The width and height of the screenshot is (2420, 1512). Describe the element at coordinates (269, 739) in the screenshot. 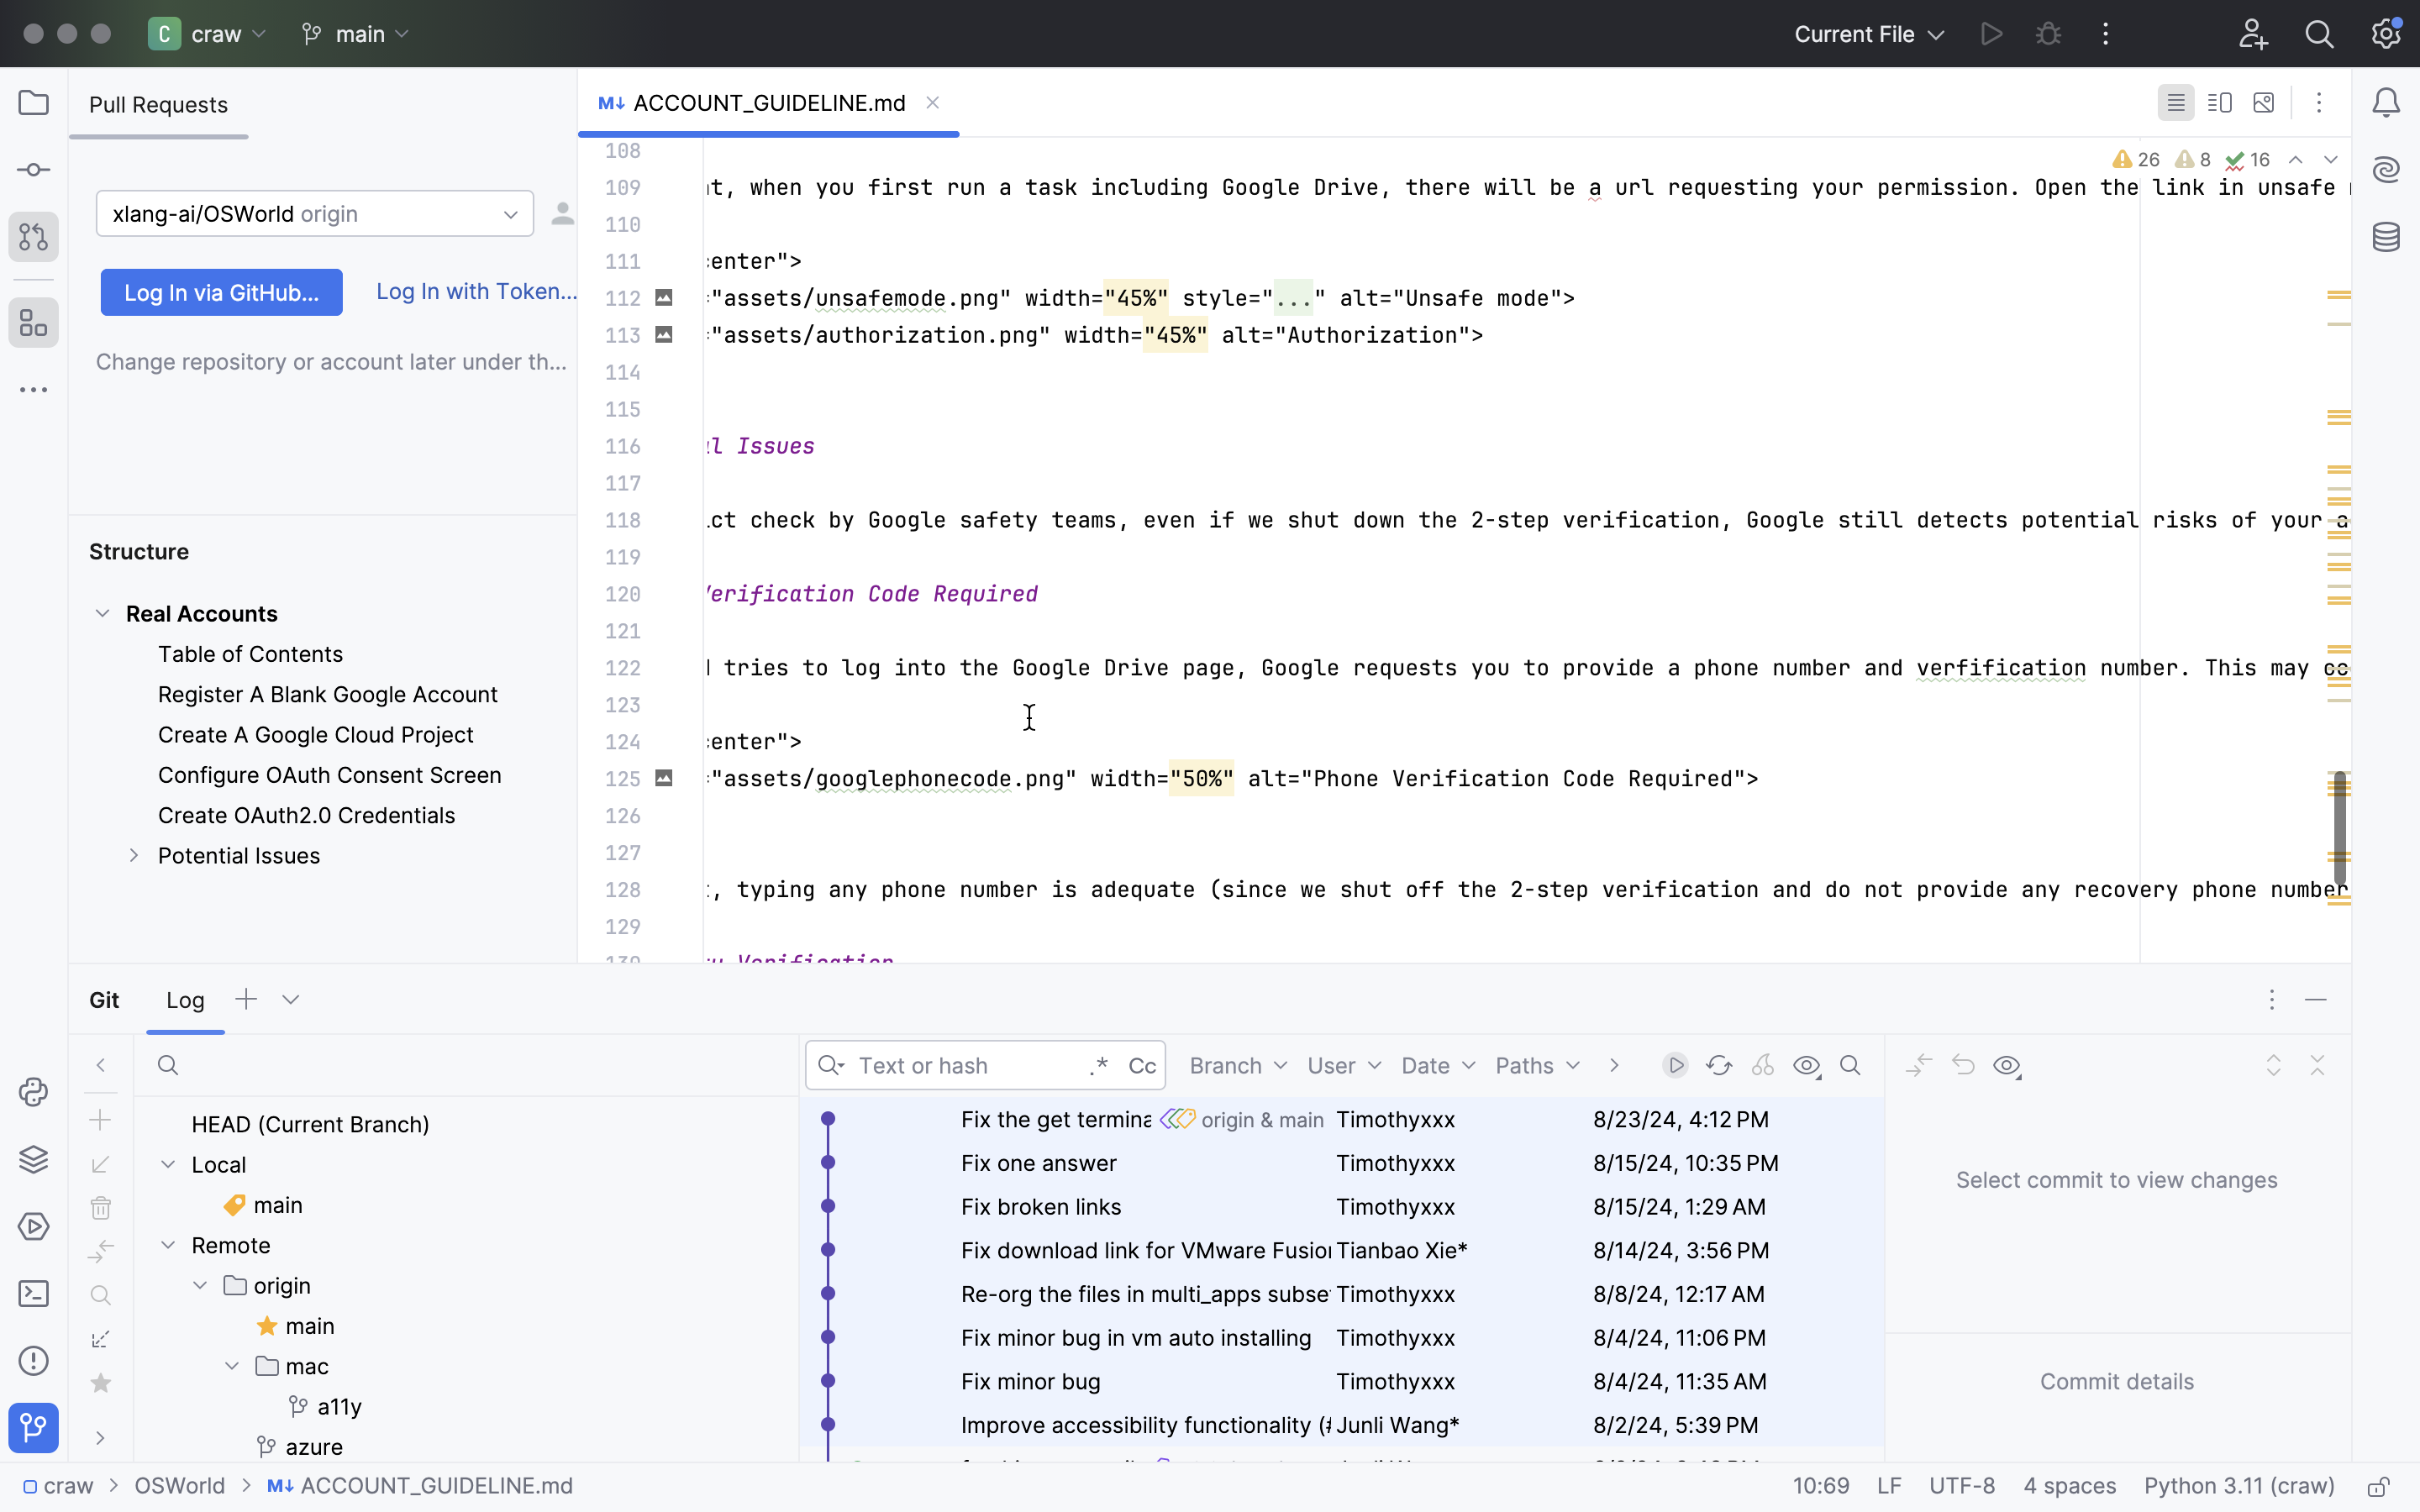

I see `0 Structure 0` at that location.